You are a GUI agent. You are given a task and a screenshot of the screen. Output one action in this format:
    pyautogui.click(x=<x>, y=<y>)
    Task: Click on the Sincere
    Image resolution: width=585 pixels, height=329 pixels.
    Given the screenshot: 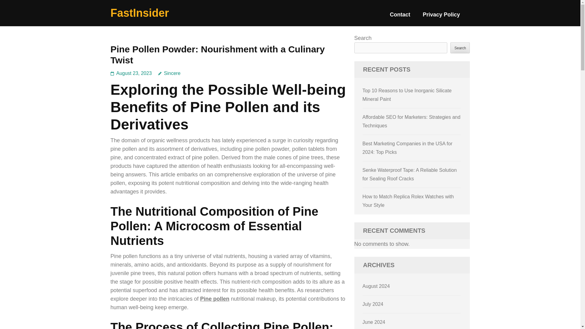 What is the action you would take?
    pyautogui.click(x=169, y=73)
    